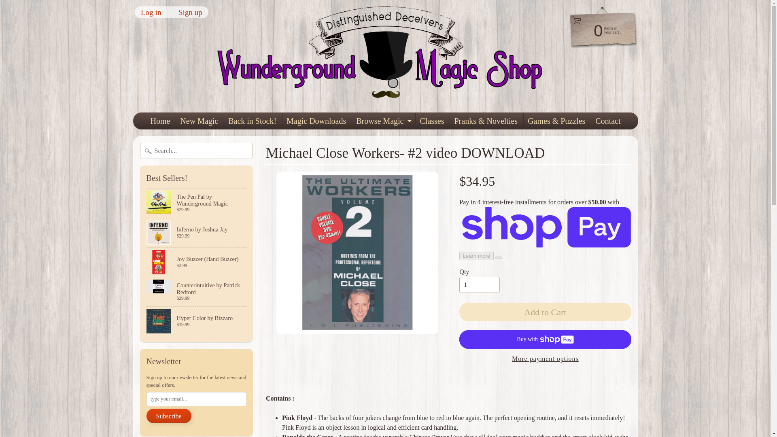  I want to click on Classes, so click(599, 30).